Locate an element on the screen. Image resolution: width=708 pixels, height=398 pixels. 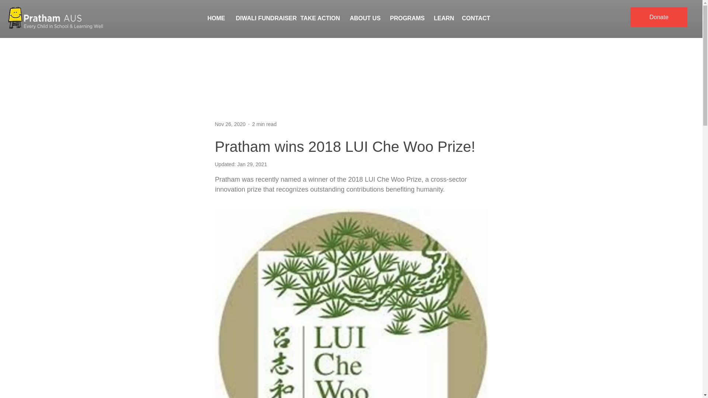
ABOUT US is located at coordinates (364, 18).